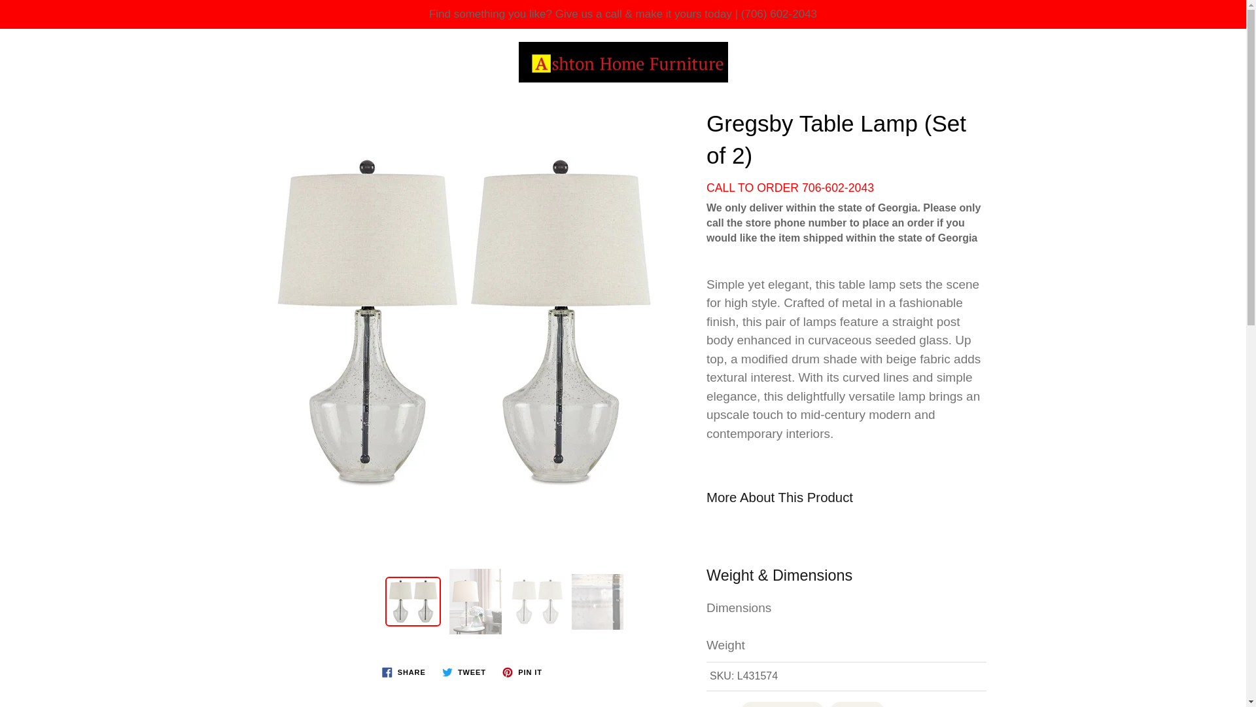  I want to click on Home, so click(553, 67).